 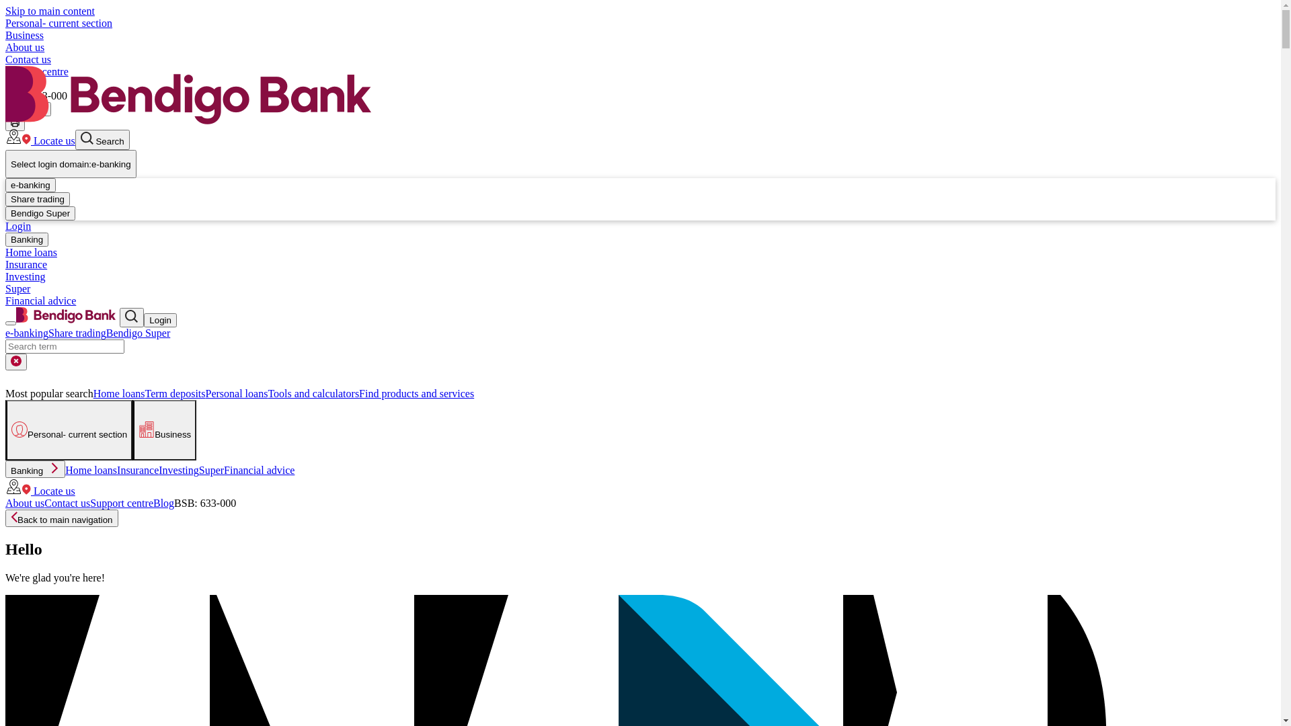 I want to click on Share trading, so click(x=38, y=199).